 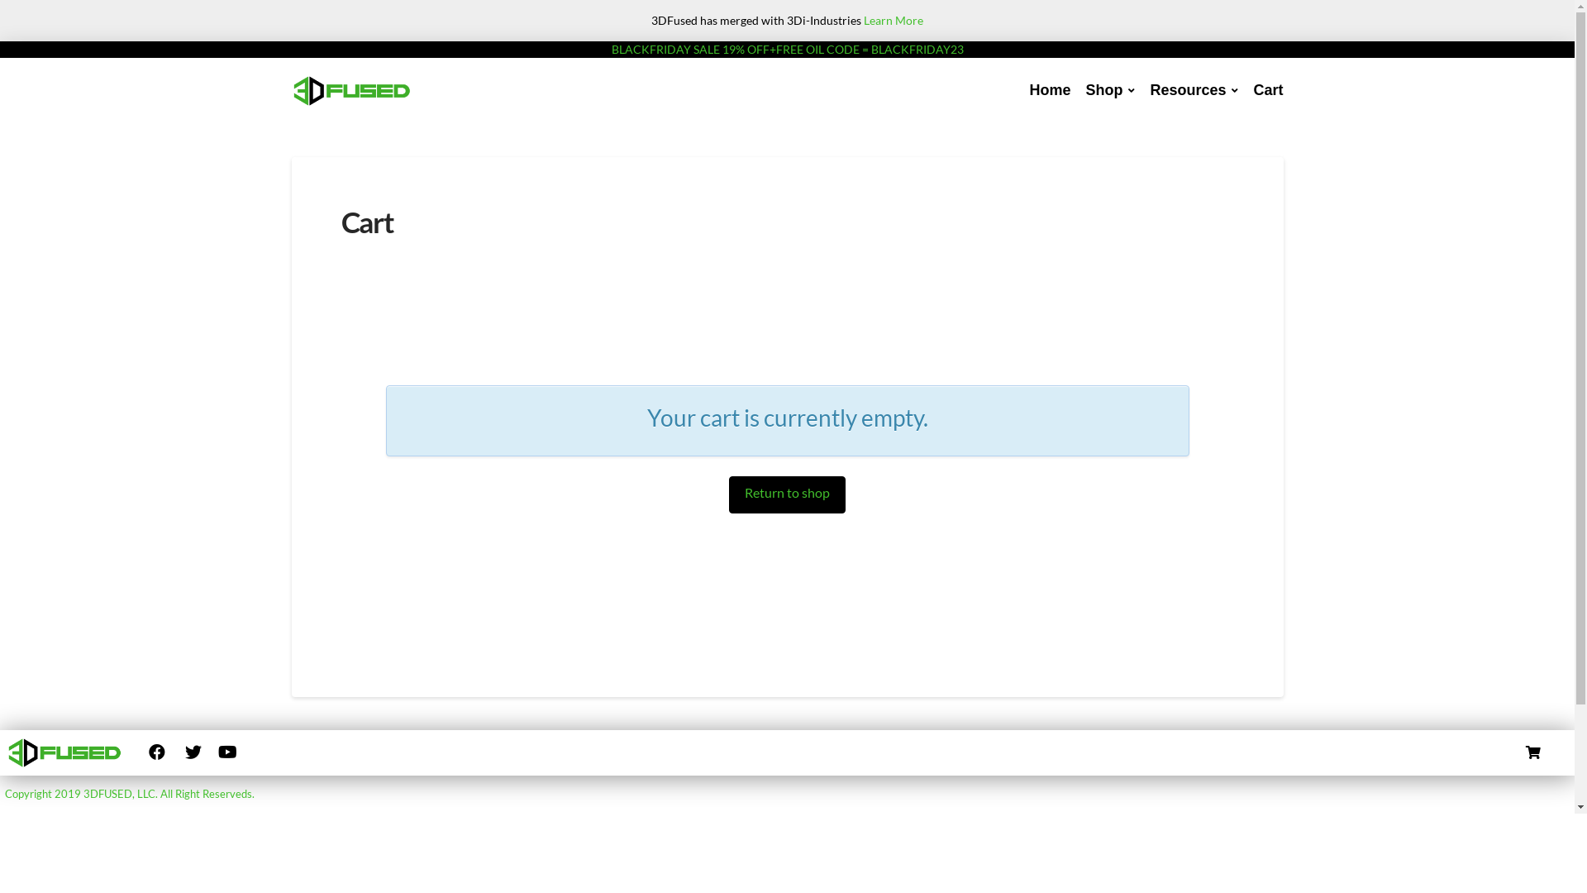 What do you see at coordinates (894, 20) in the screenshot?
I see `Learn More` at bounding box center [894, 20].